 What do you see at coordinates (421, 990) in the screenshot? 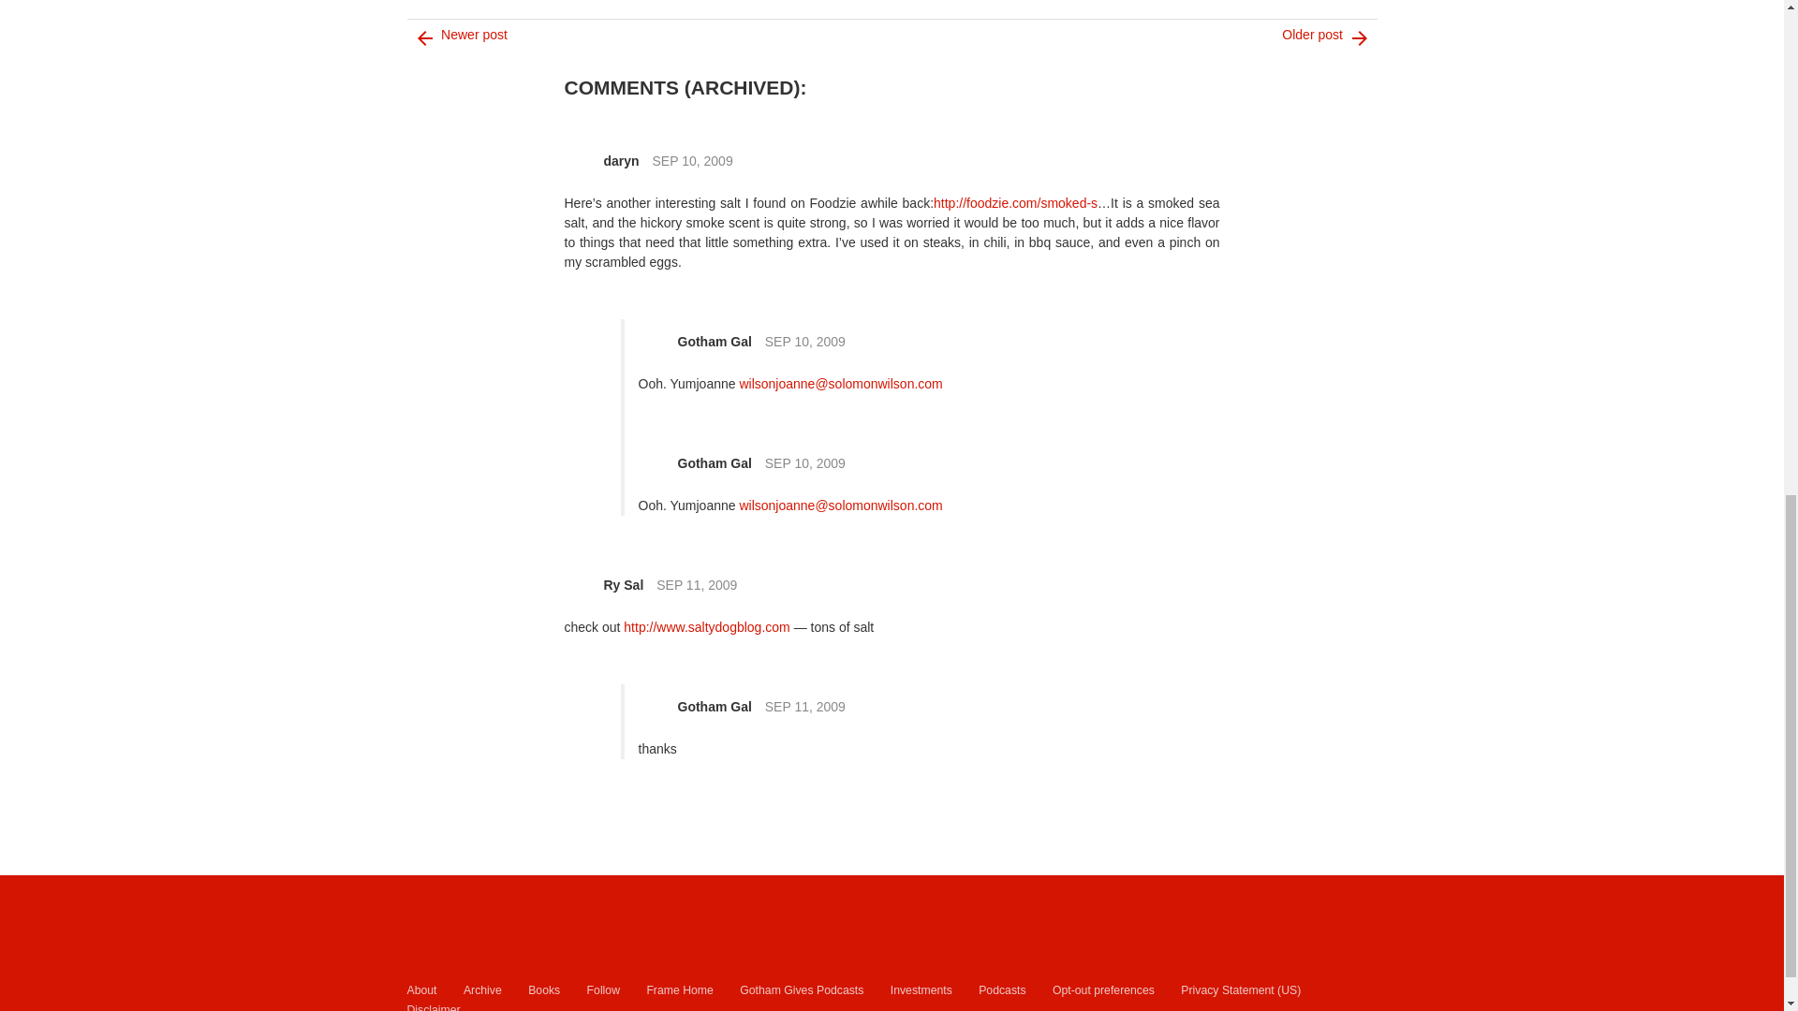
I see `About` at bounding box center [421, 990].